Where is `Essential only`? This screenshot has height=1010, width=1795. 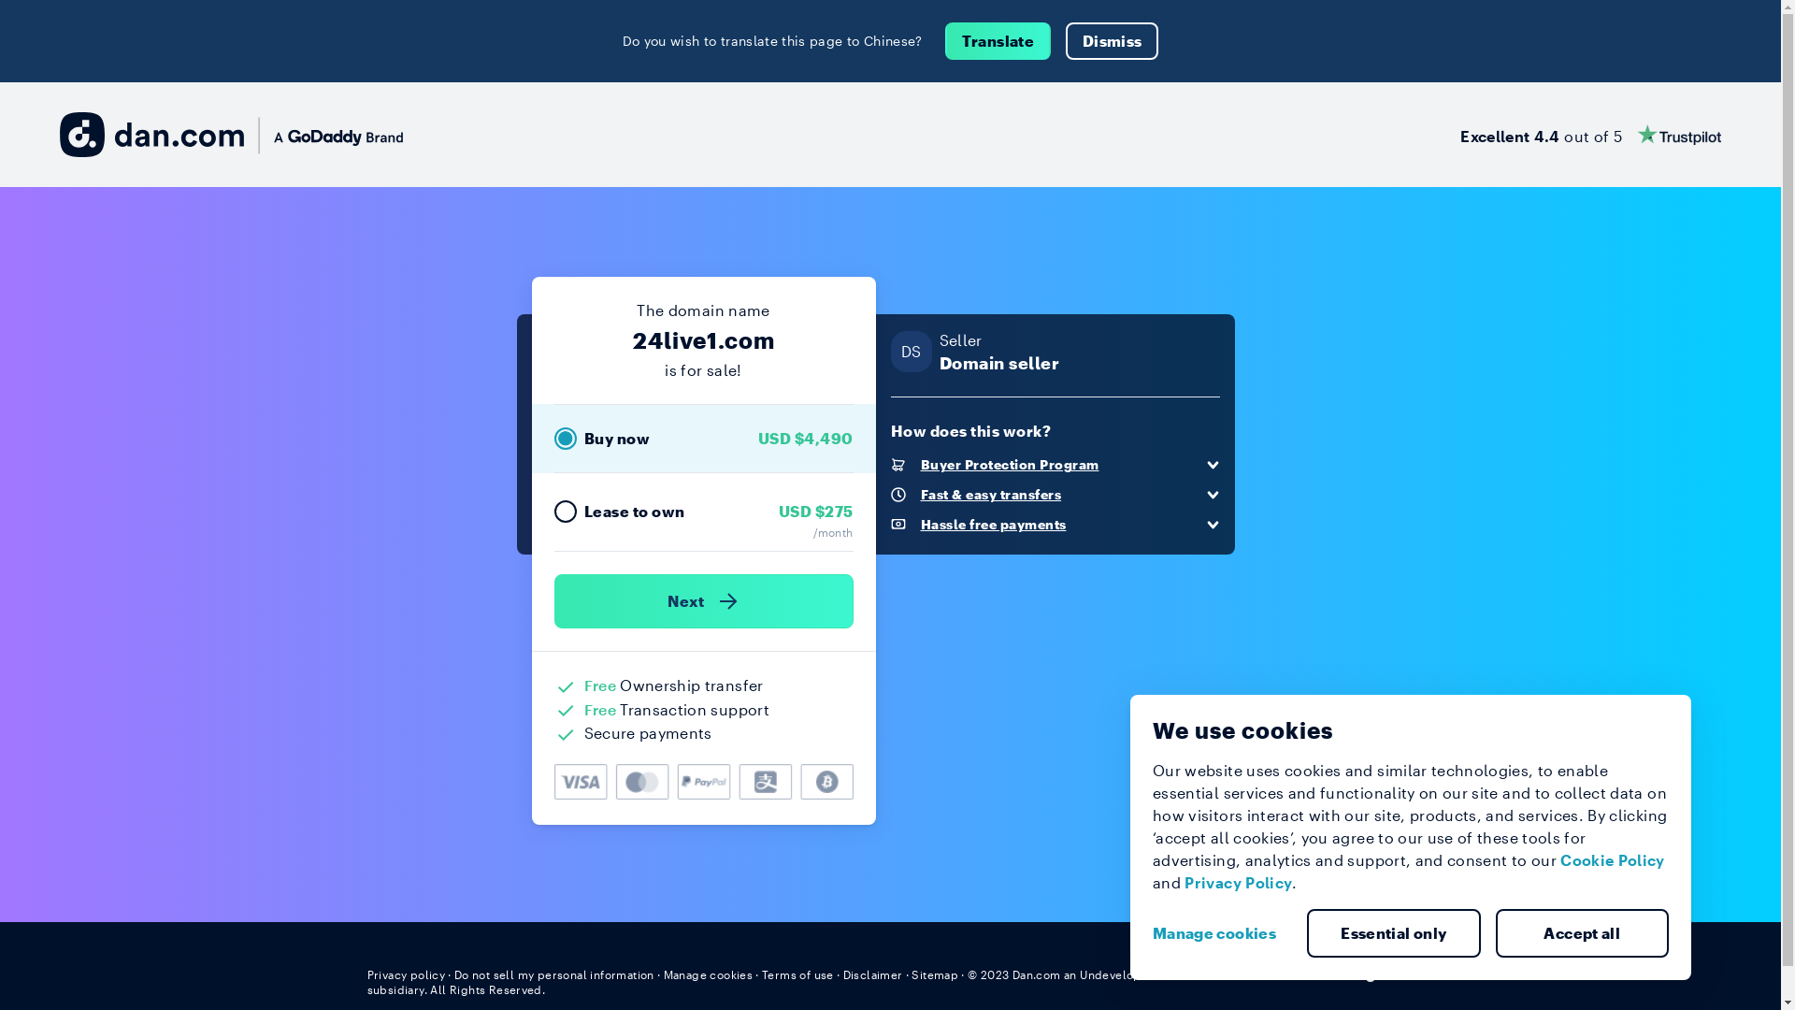 Essential only is located at coordinates (1394, 933).